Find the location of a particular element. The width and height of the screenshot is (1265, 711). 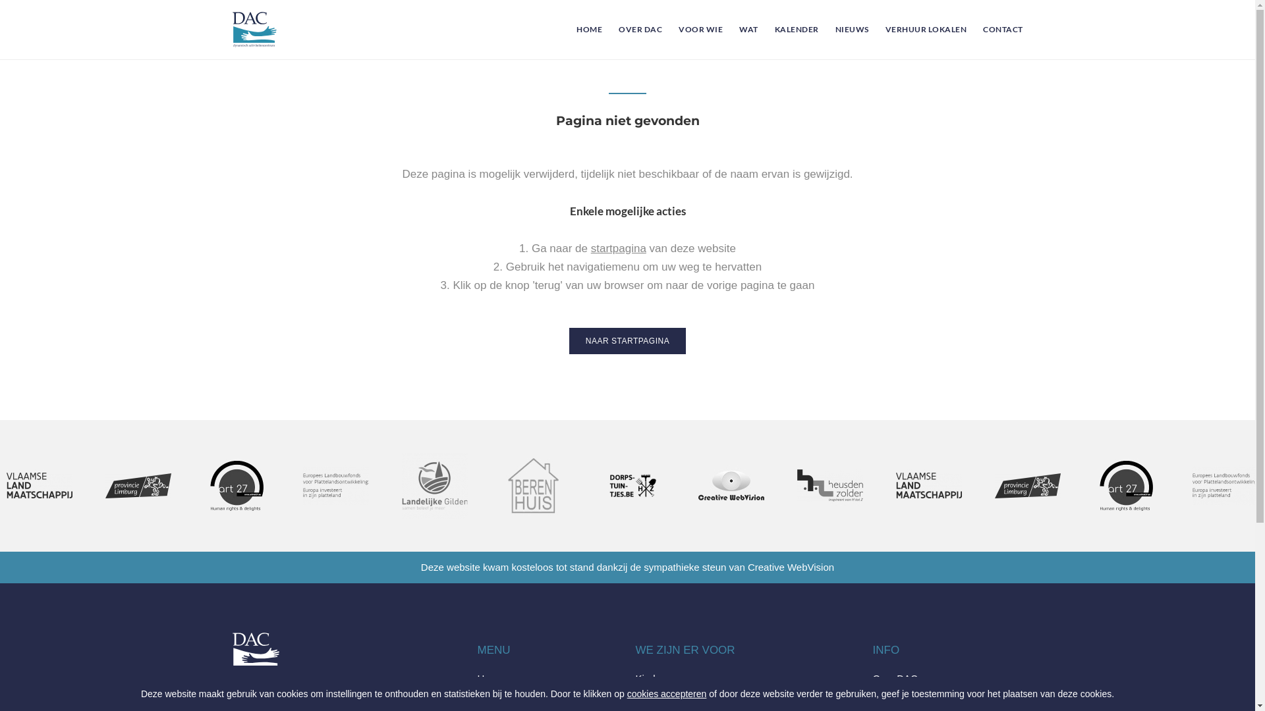

Volwassenen is located at coordinates (664, 695).